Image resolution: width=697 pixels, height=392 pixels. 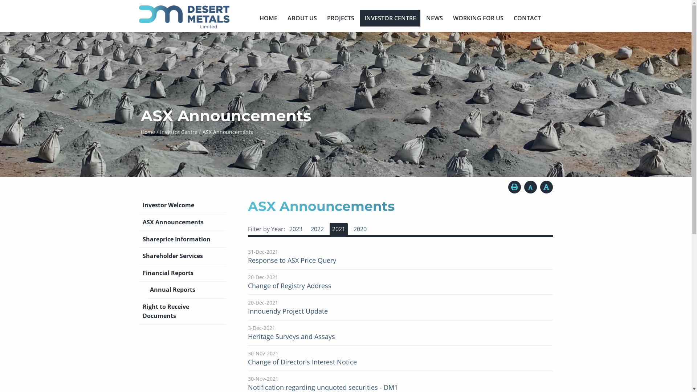 What do you see at coordinates (186, 290) in the screenshot?
I see `Annual Reports` at bounding box center [186, 290].